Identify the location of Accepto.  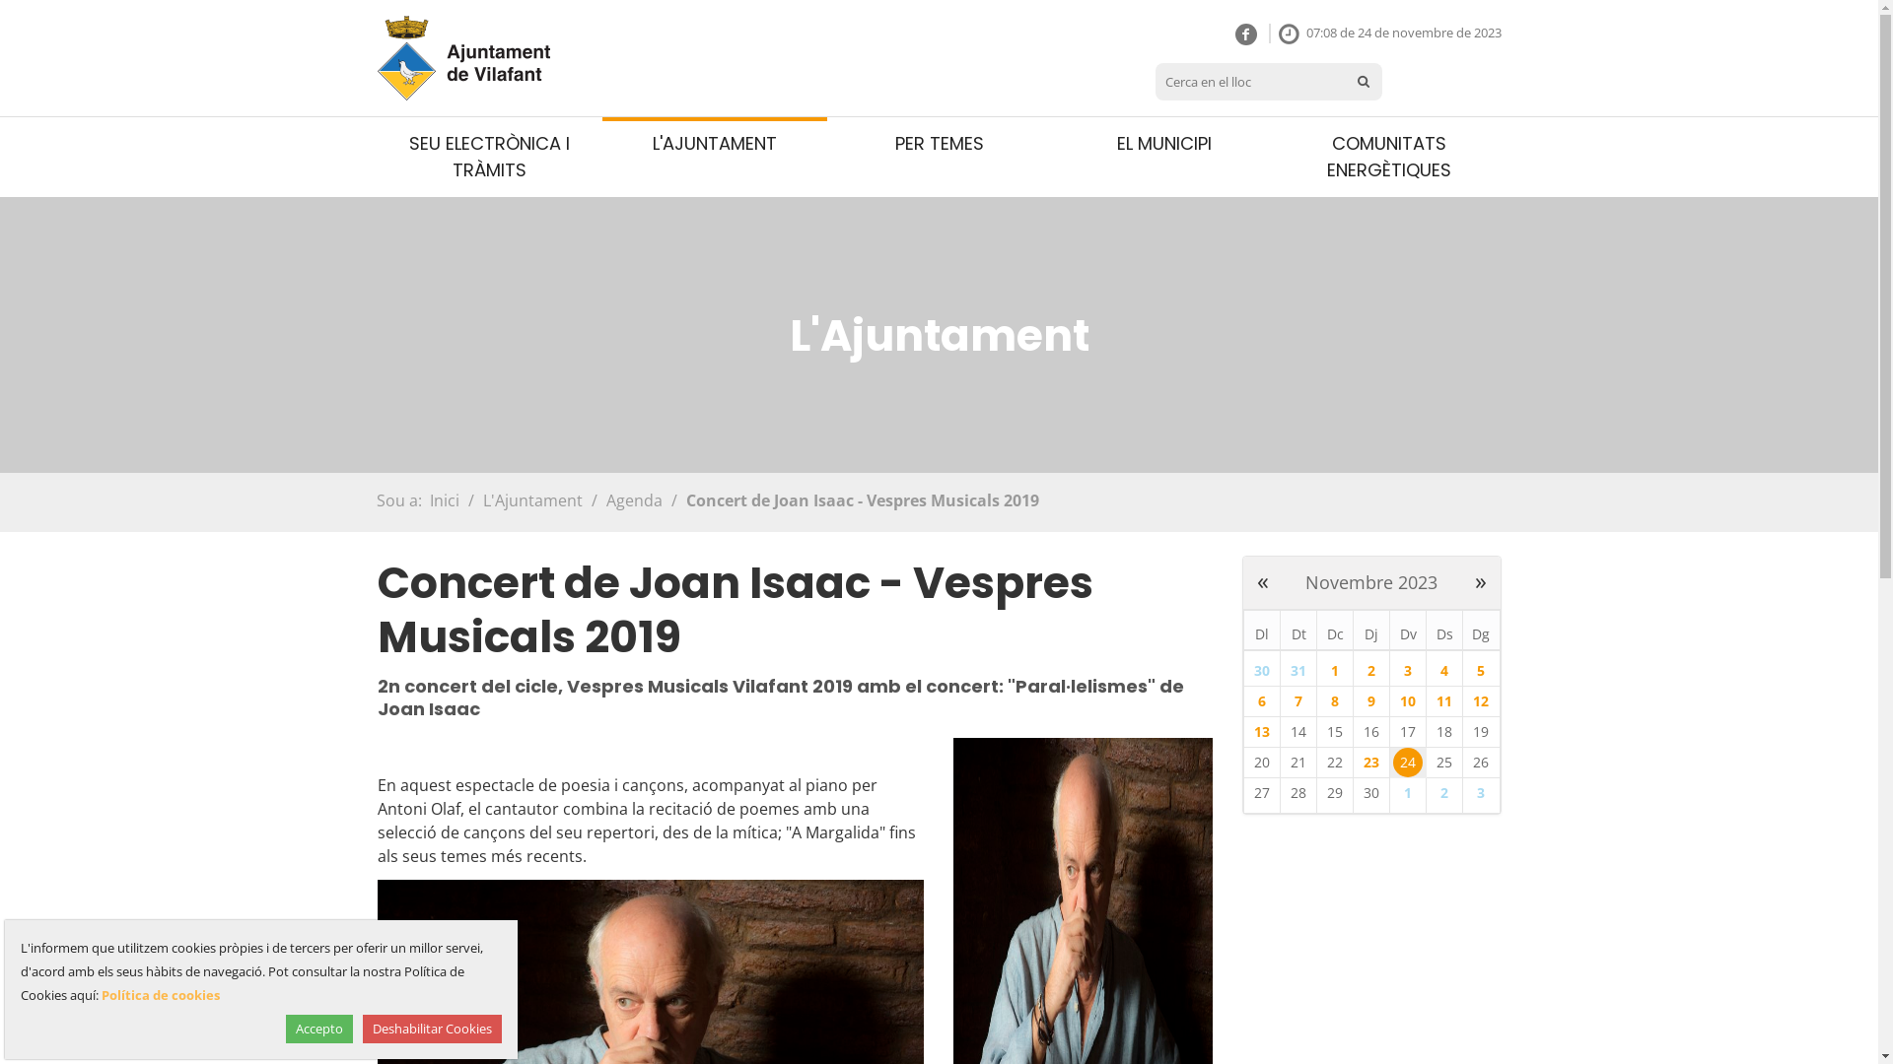
(319, 1030).